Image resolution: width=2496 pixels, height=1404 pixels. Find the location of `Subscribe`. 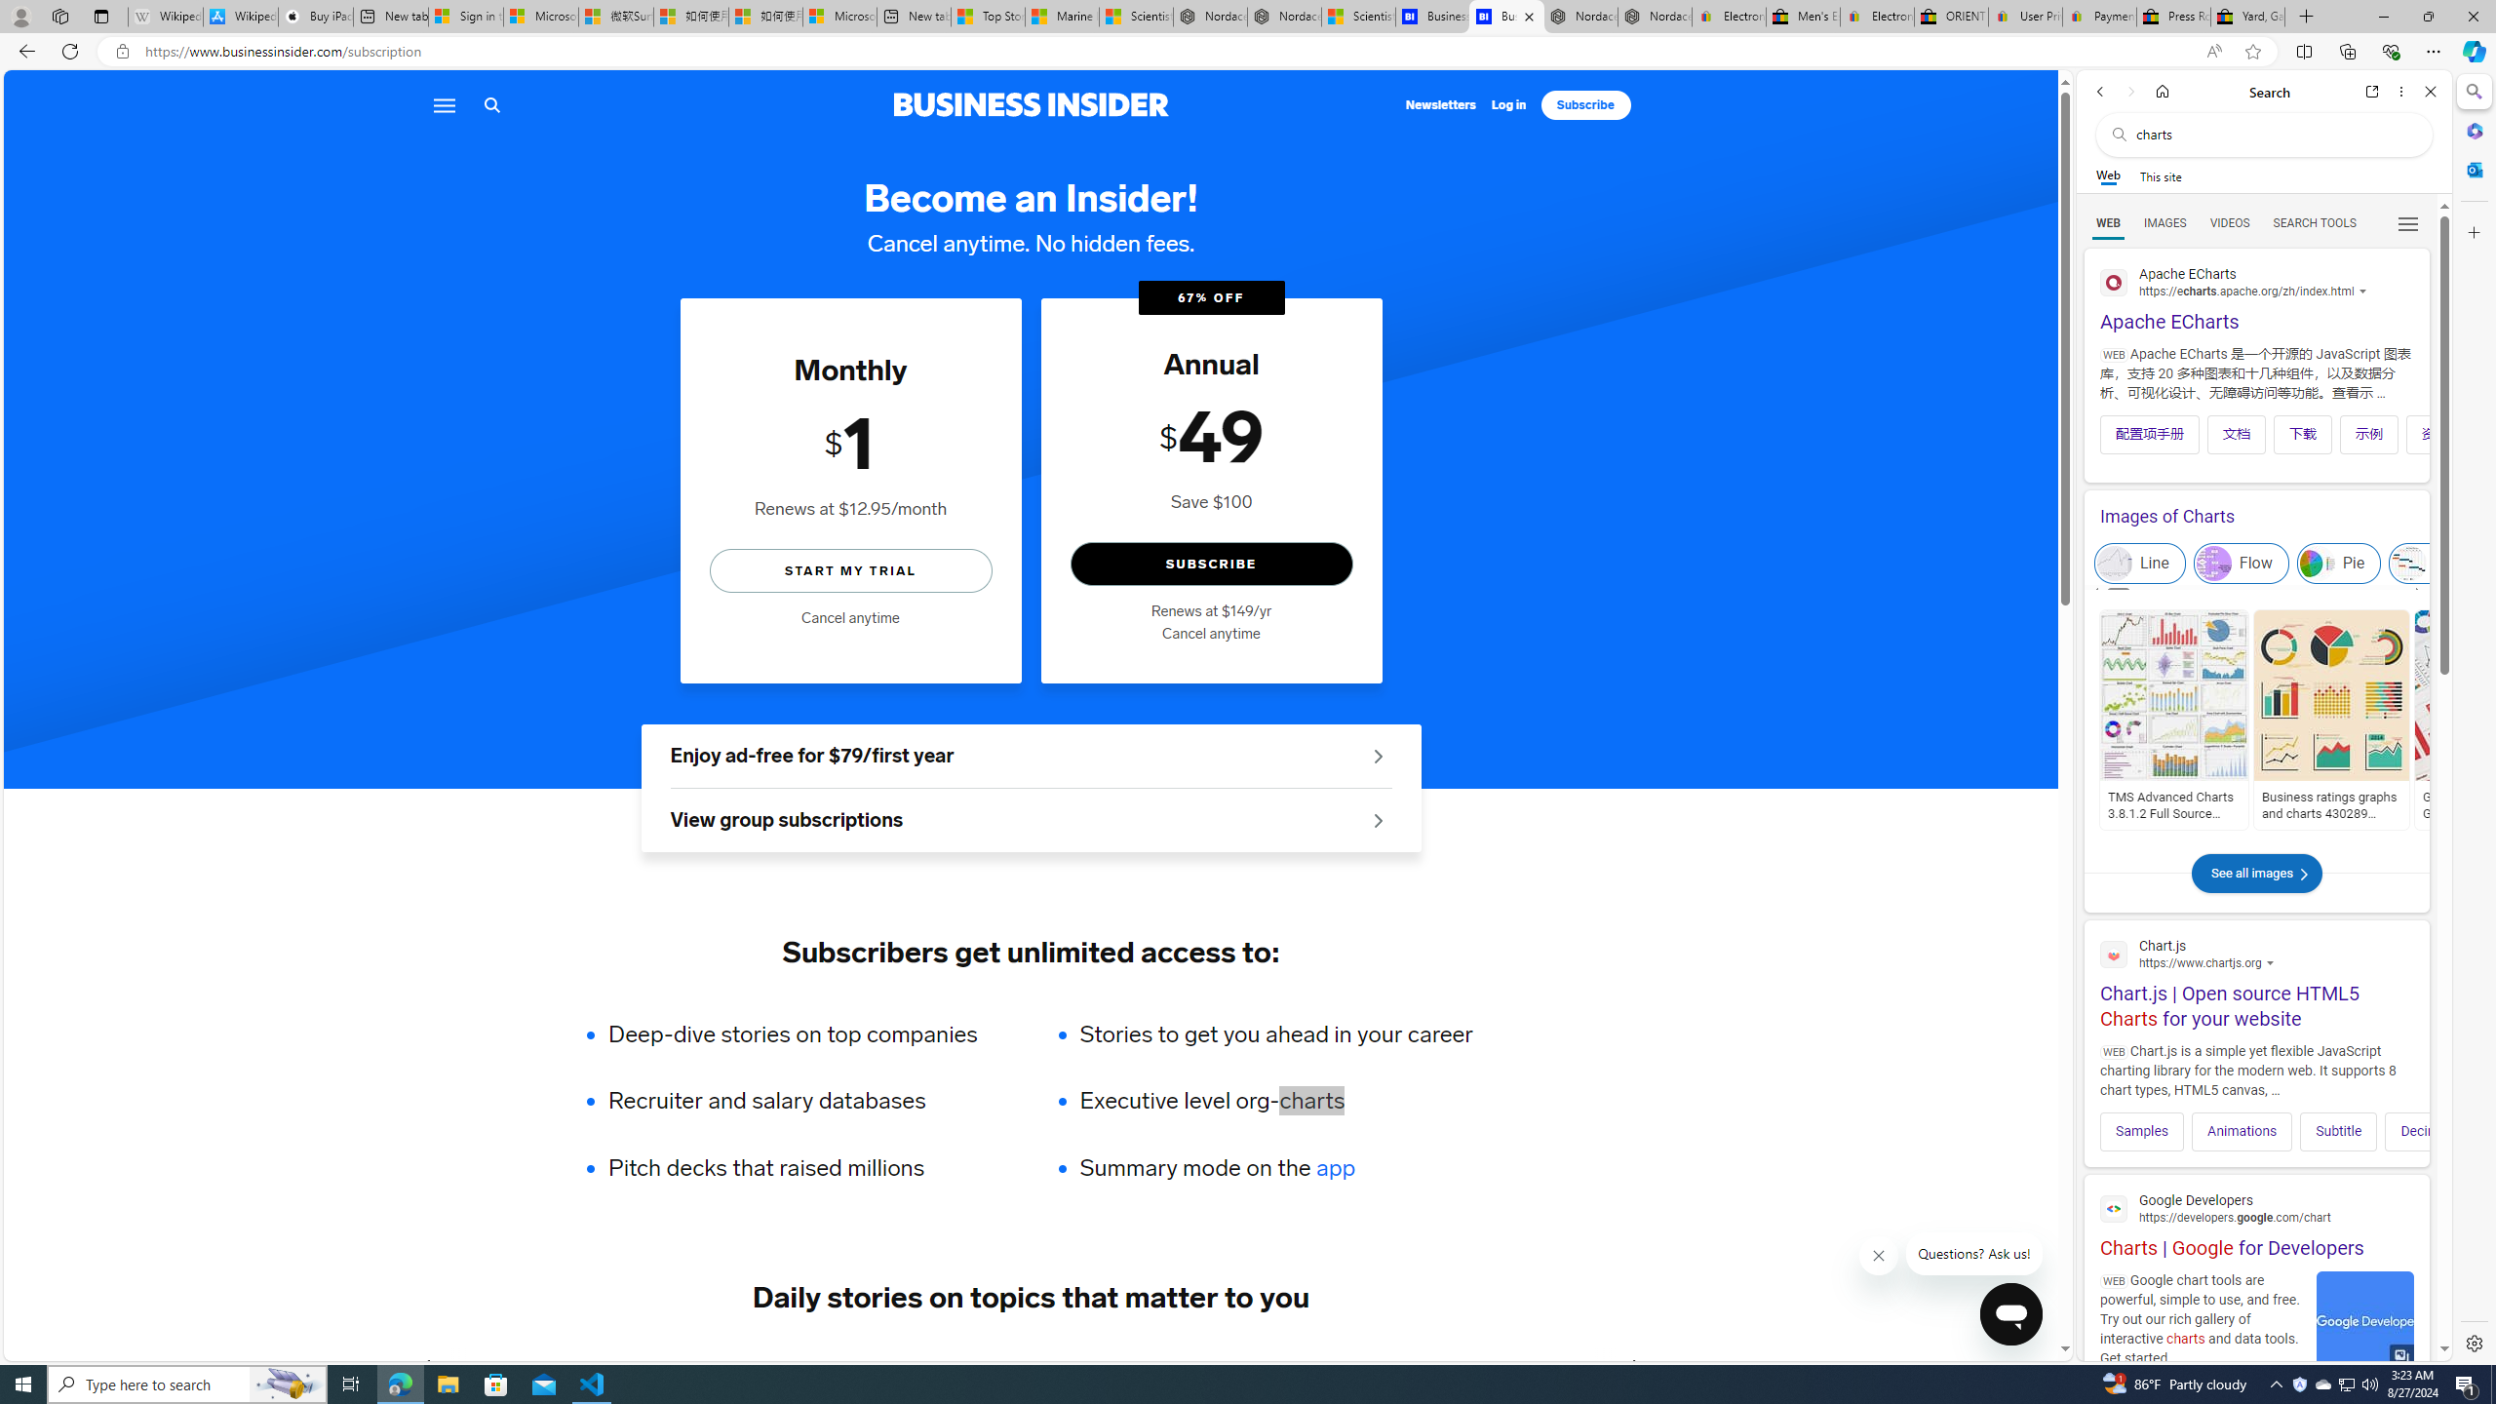

Subscribe is located at coordinates (1585, 105).